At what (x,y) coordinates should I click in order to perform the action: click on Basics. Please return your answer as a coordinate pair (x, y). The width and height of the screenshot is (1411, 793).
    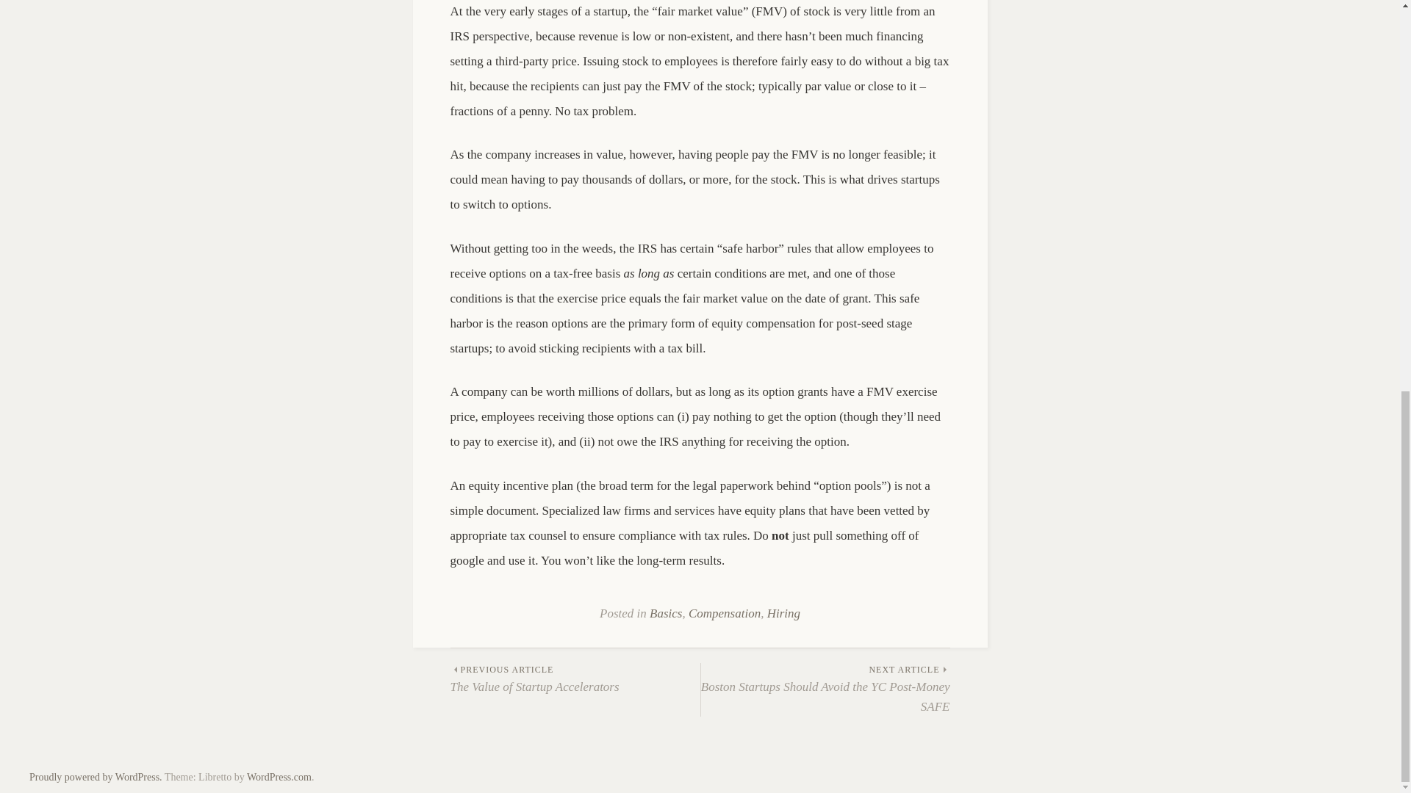
    Looking at the image, I should click on (279, 777).